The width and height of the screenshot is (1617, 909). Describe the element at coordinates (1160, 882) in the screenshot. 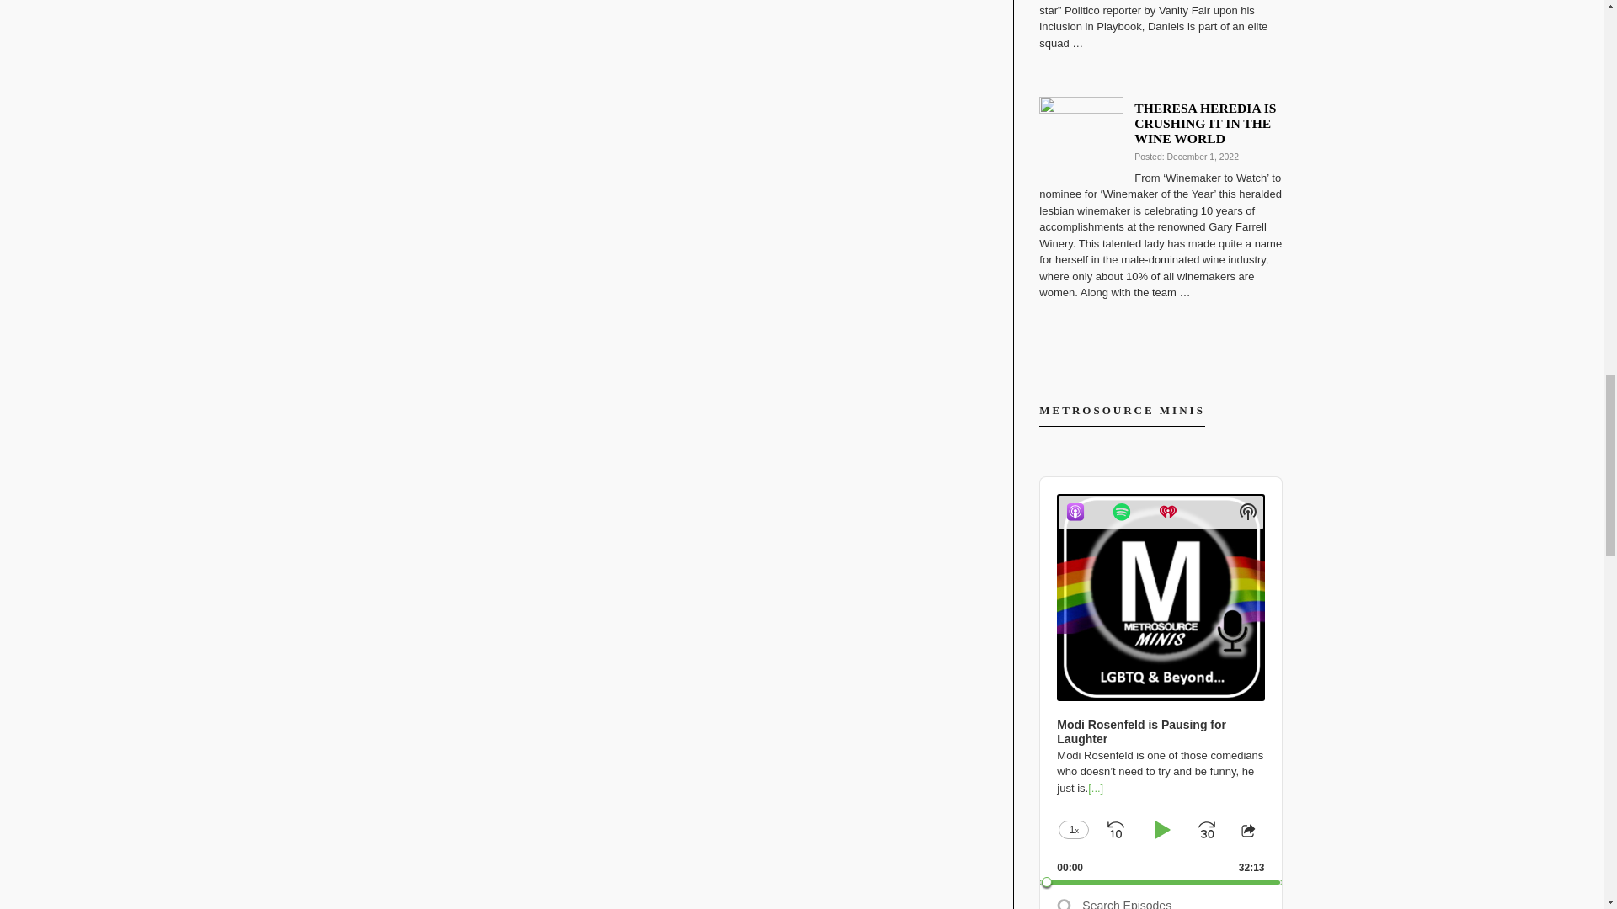

I see `0` at that location.